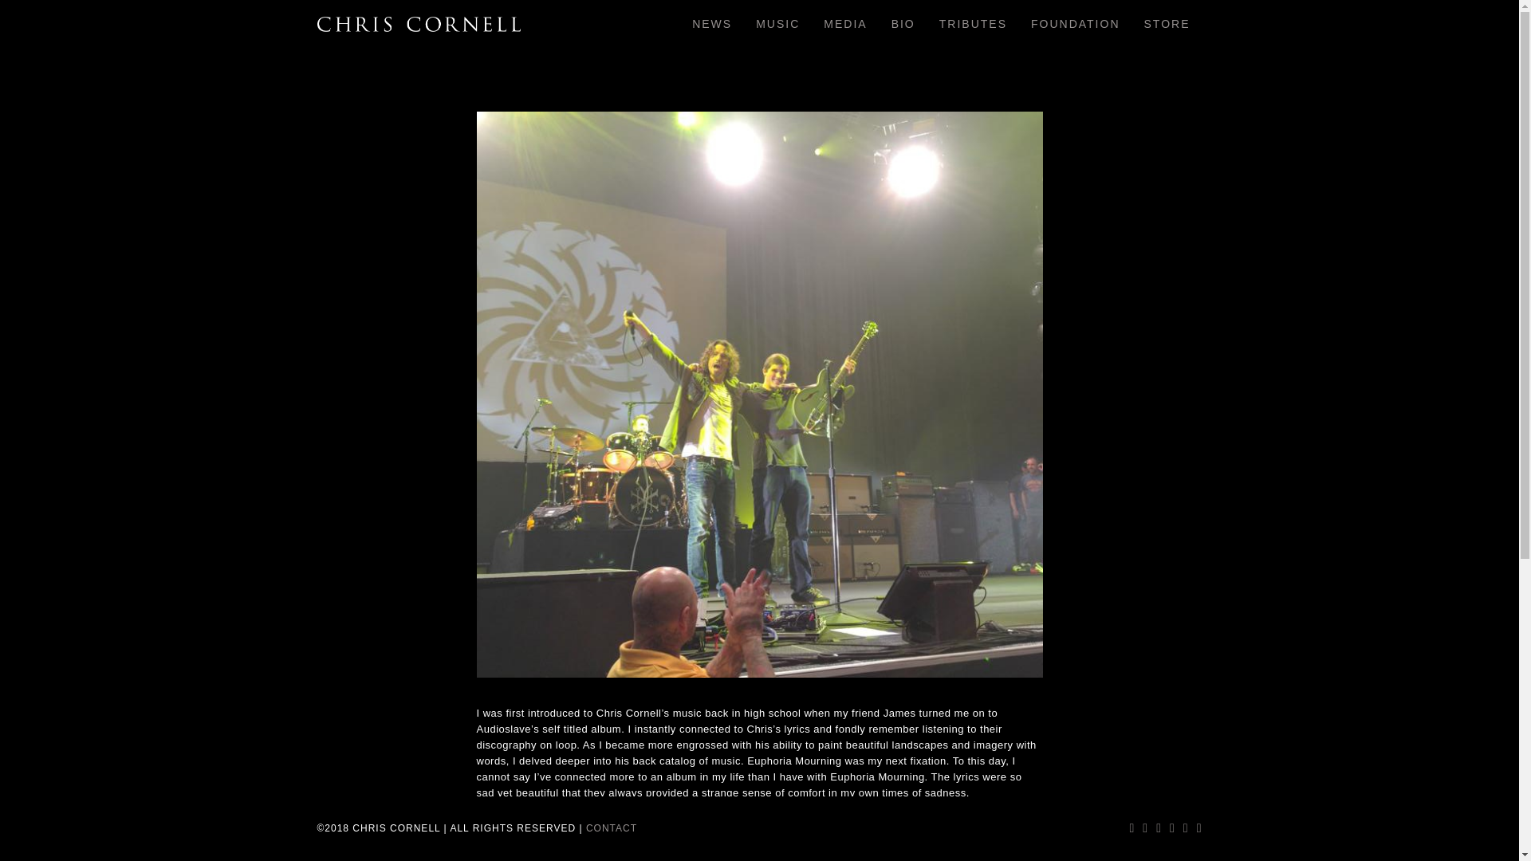  I want to click on CONTACT, so click(611, 828).